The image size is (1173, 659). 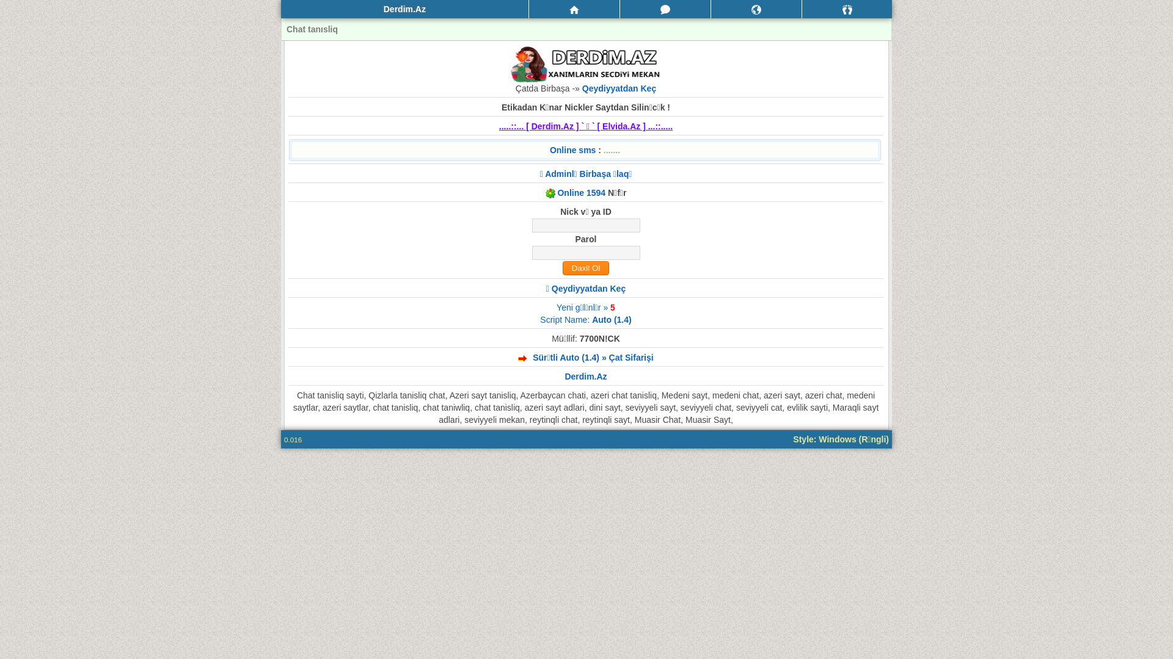 What do you see at coordinates (585, 253) in the screenshot?
I see `Parol` at bounding box center [585, 253].